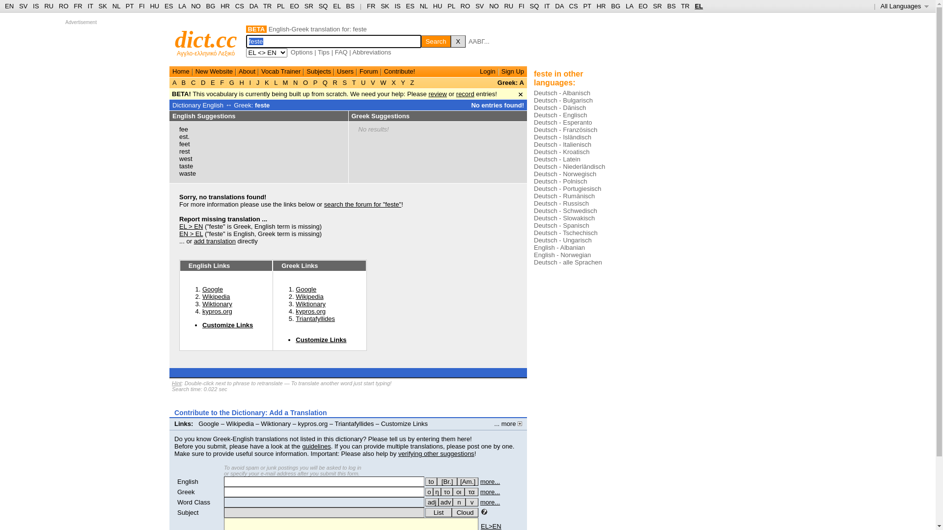  What do you see at coordinates (217, 311) in the screenshot?
I see `kypros.org` at bounding box center [217, 311].